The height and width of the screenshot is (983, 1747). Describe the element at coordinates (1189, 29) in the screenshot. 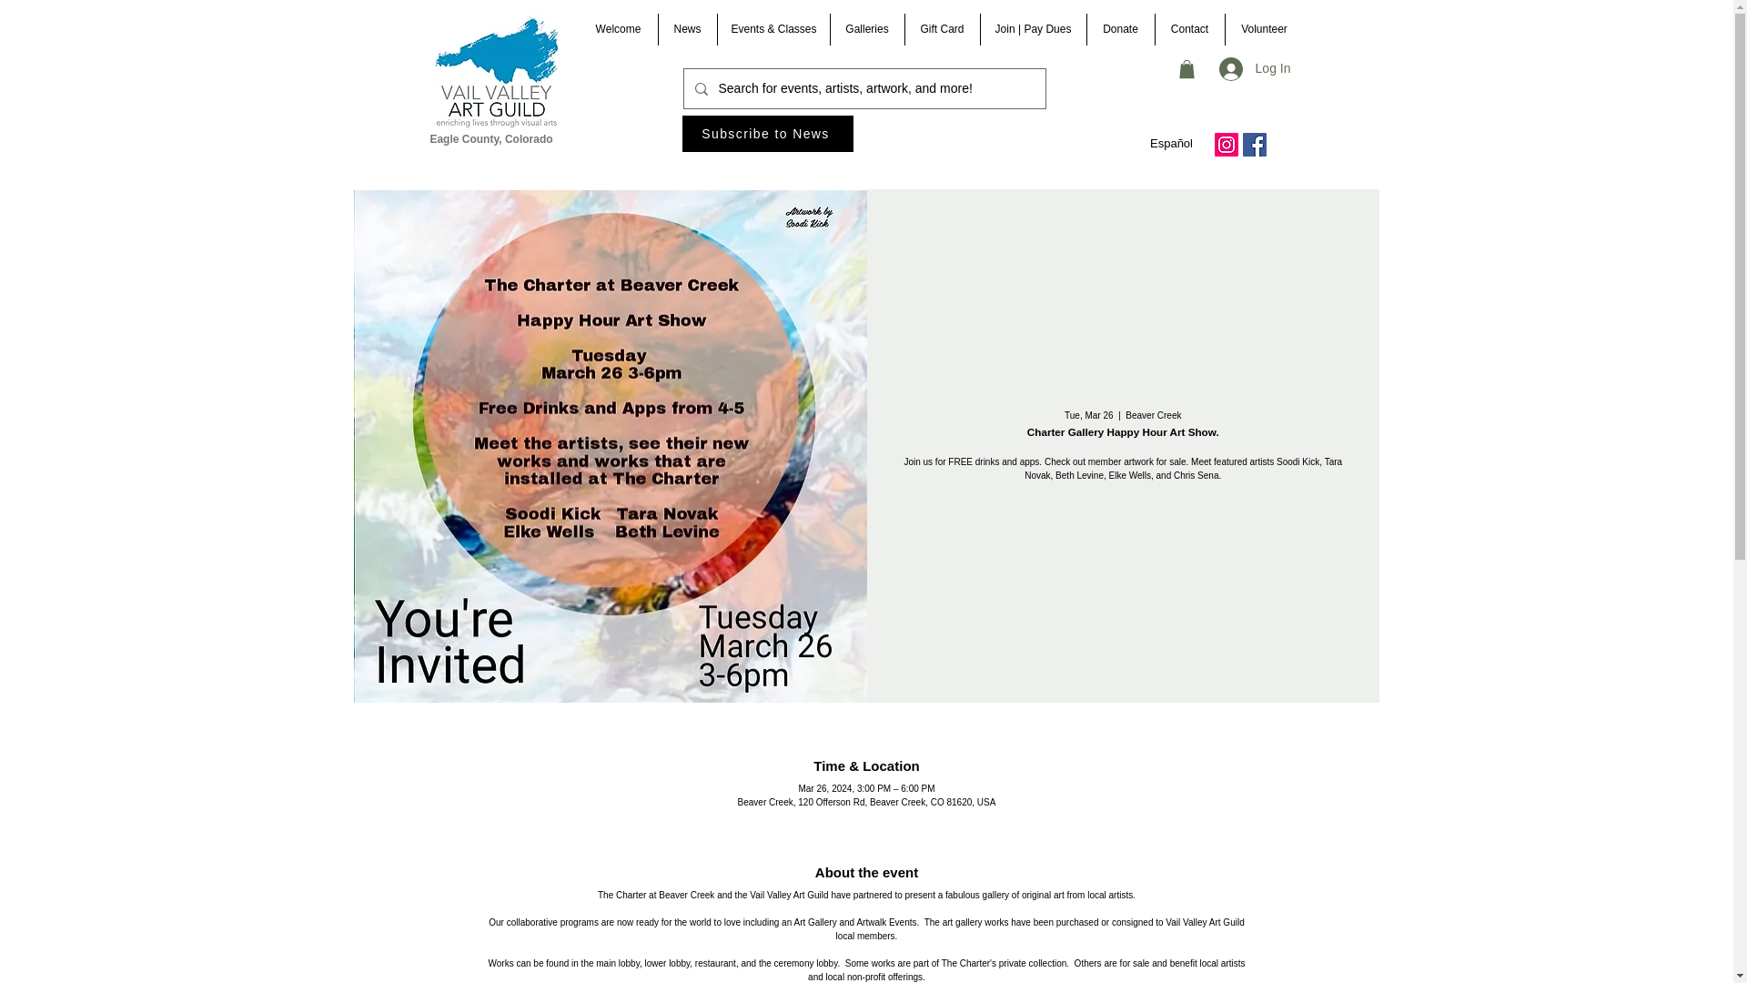

I see `Contact` at that location.